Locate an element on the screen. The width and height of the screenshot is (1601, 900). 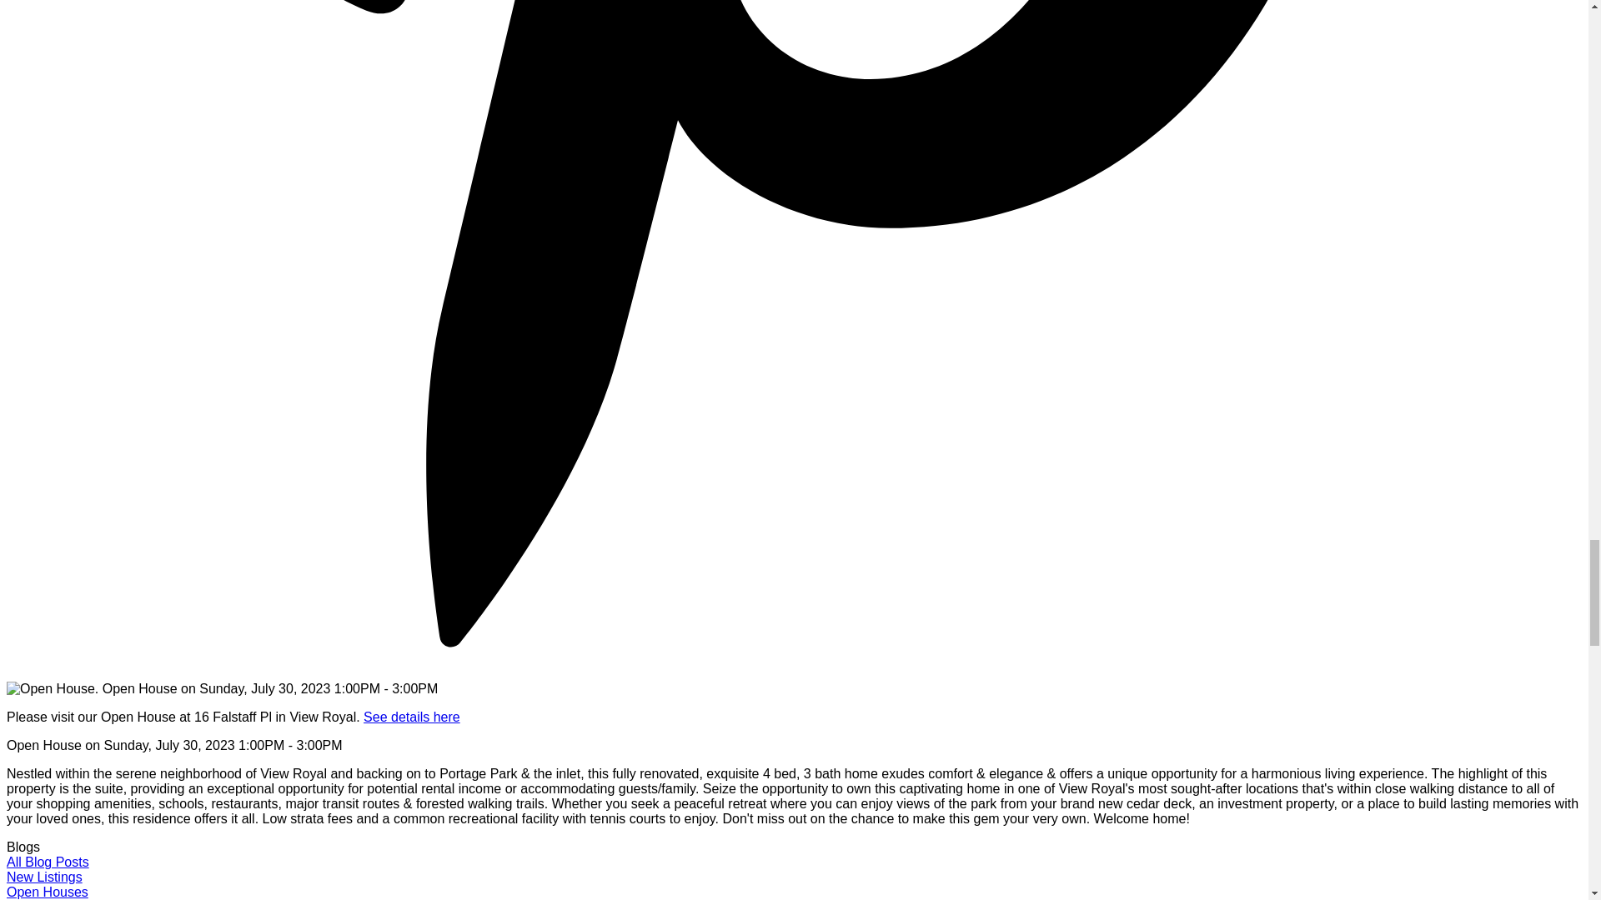
Open Houses is located at coordinates (47, 892).